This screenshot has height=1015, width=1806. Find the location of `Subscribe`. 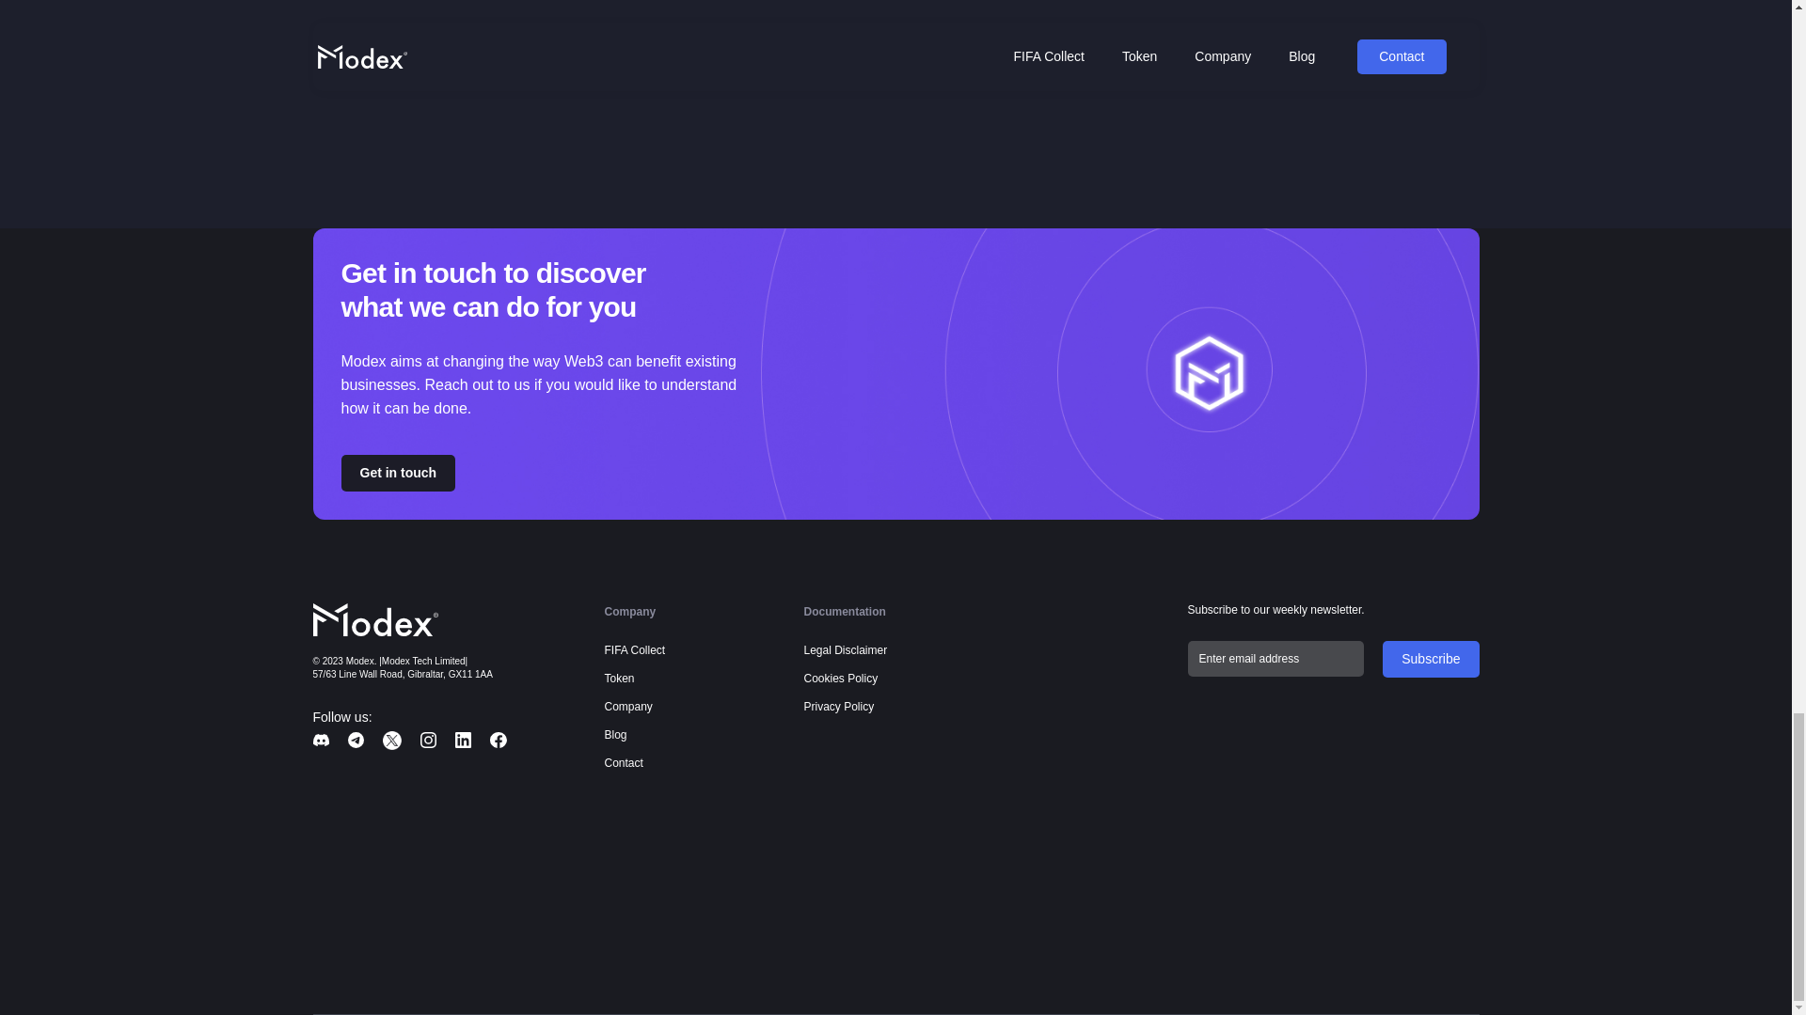

Subscribe is located at coordinates (1431, 659).